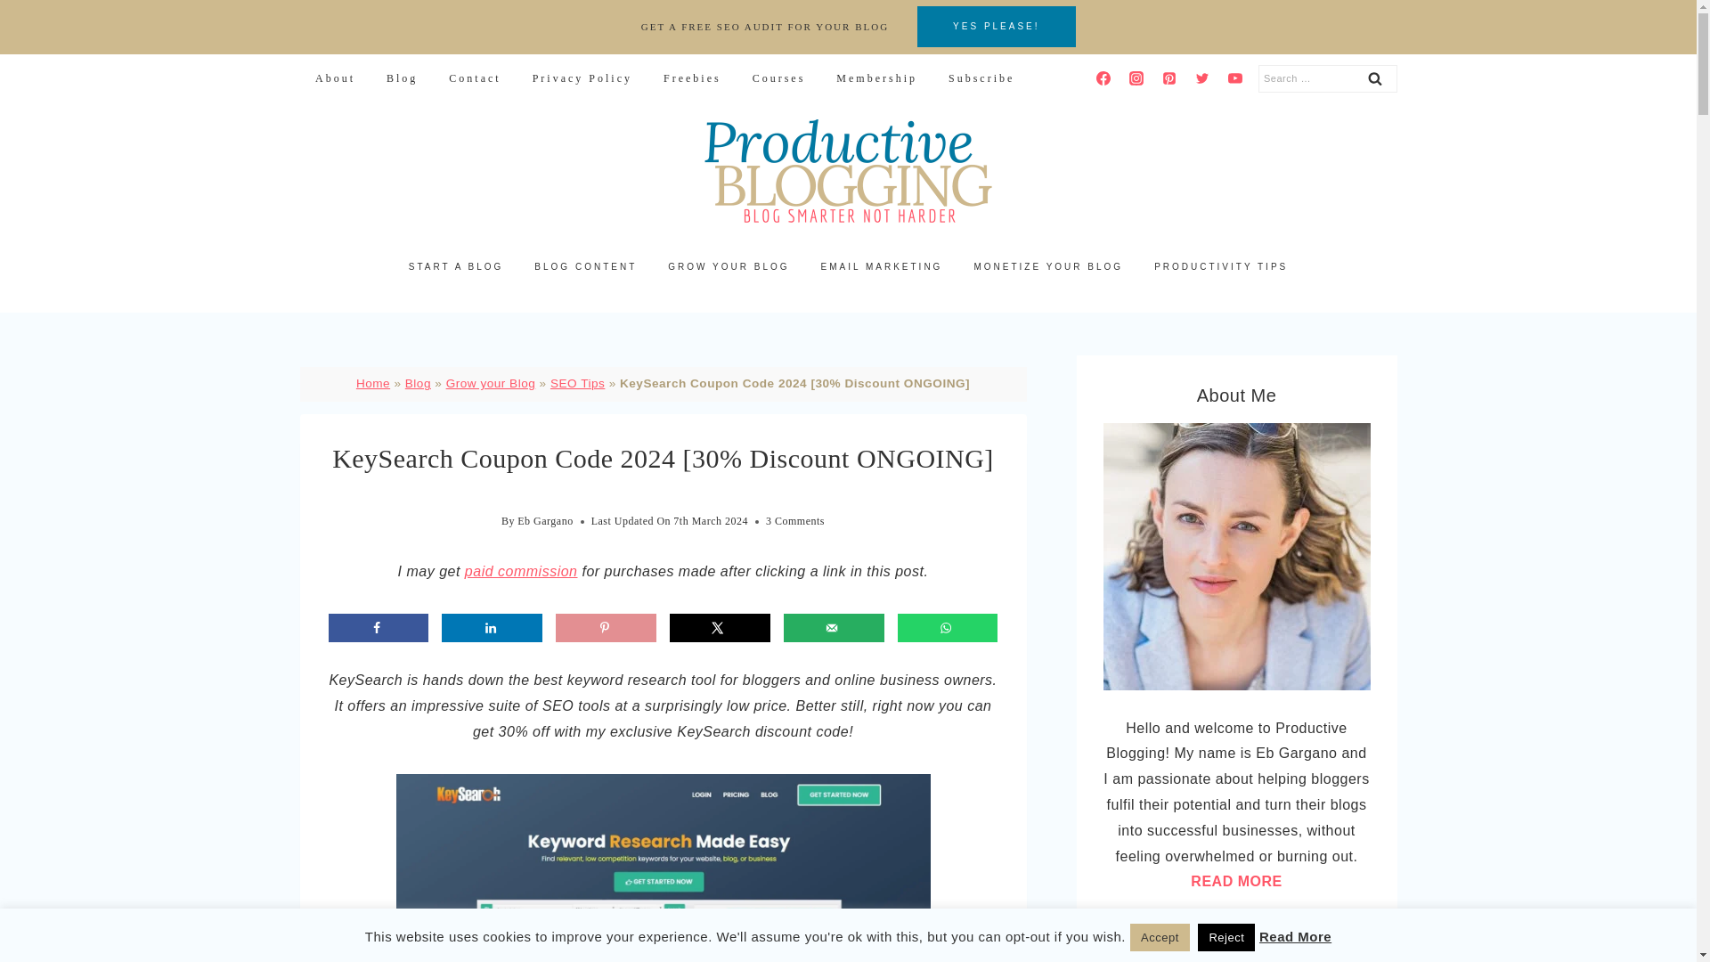 The width and height of the screenshot is (1710, 962). Describe the element at coordinates (372, 383) in the screenshot. I see `Home` at that location.